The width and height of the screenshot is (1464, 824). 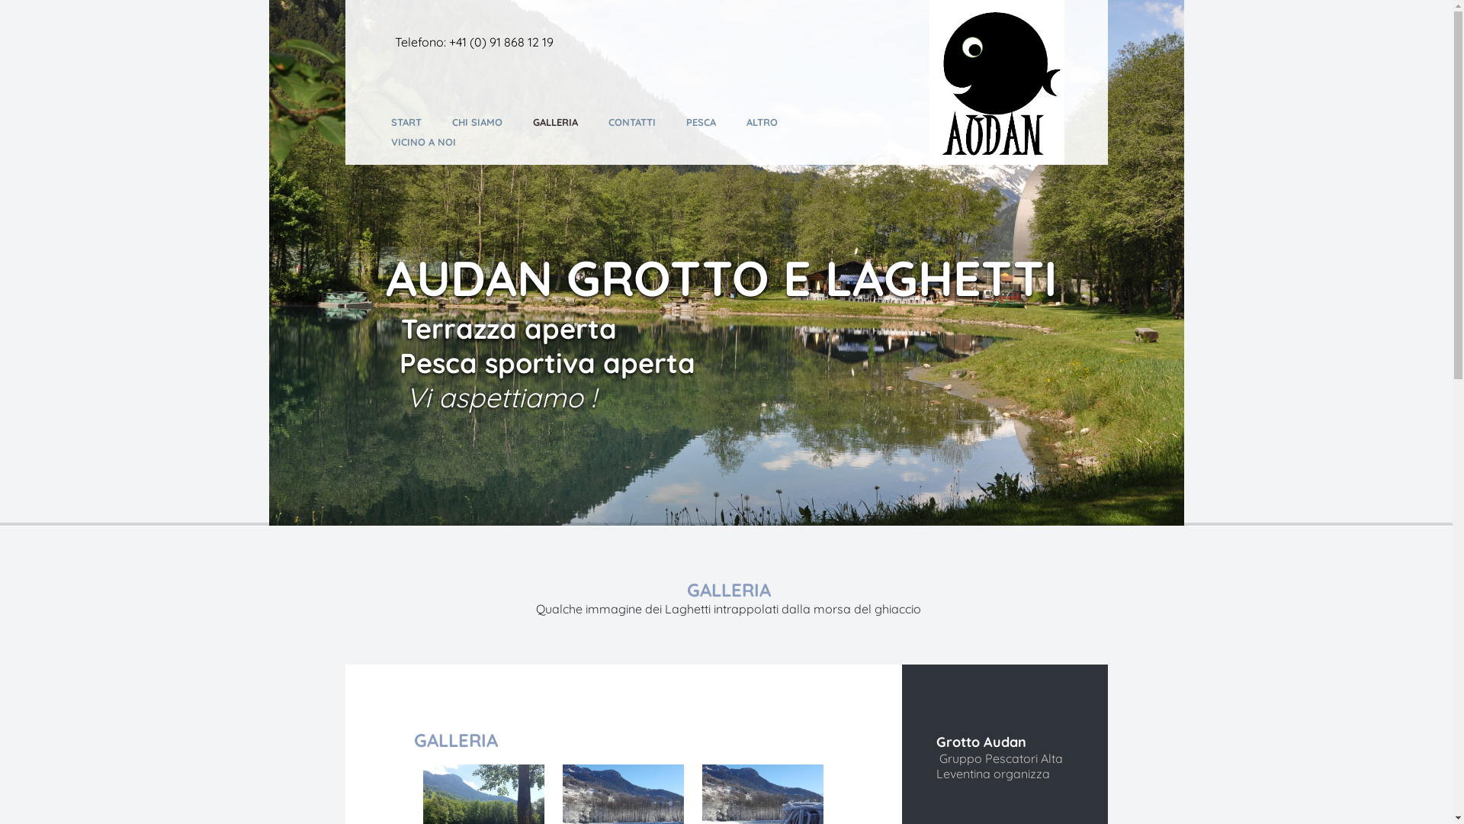 What do you see at coordinates (707, 122) in the screenshot?
I see `PESCA` at bounding box center [707, 122].